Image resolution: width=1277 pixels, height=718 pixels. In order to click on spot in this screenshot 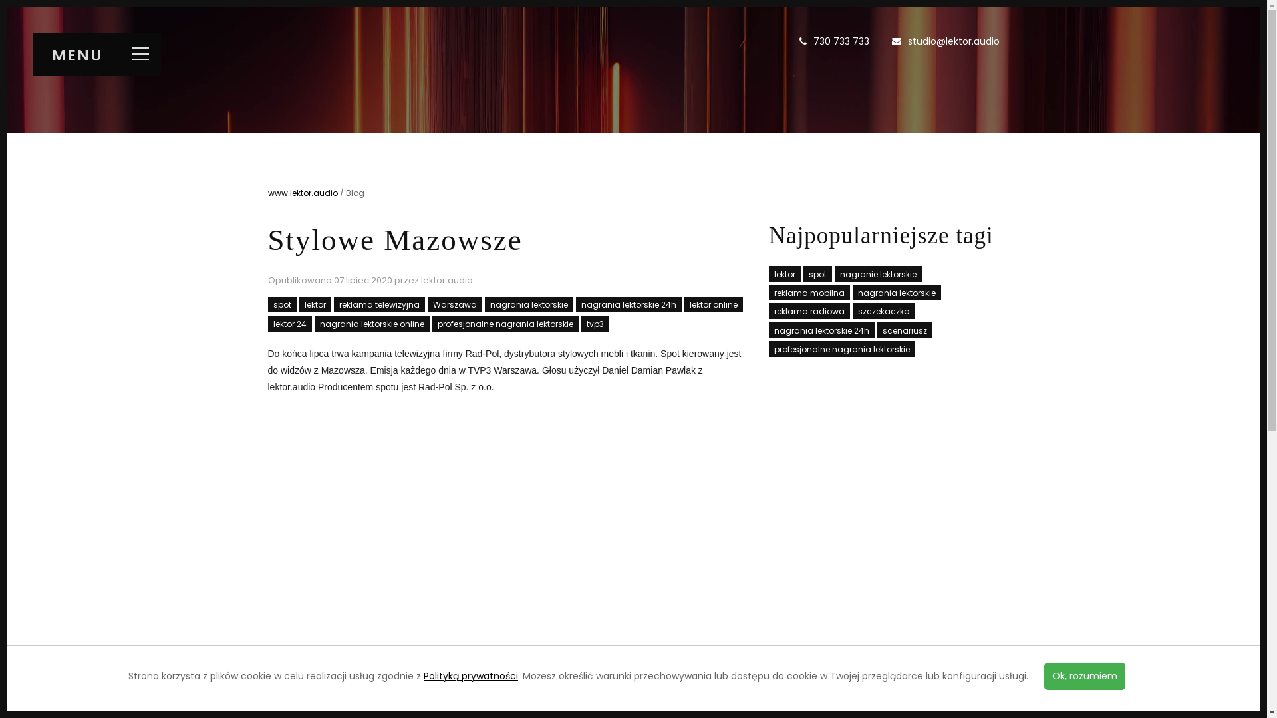, I will do `click(282, 304)`.